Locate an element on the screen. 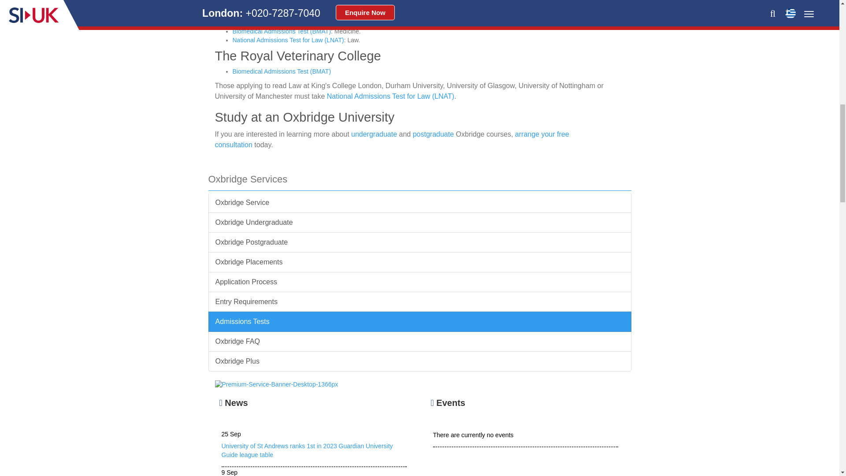 The height and width of the screenshot is (476, 846). There are currently no events is located at coordinates (525, 454).